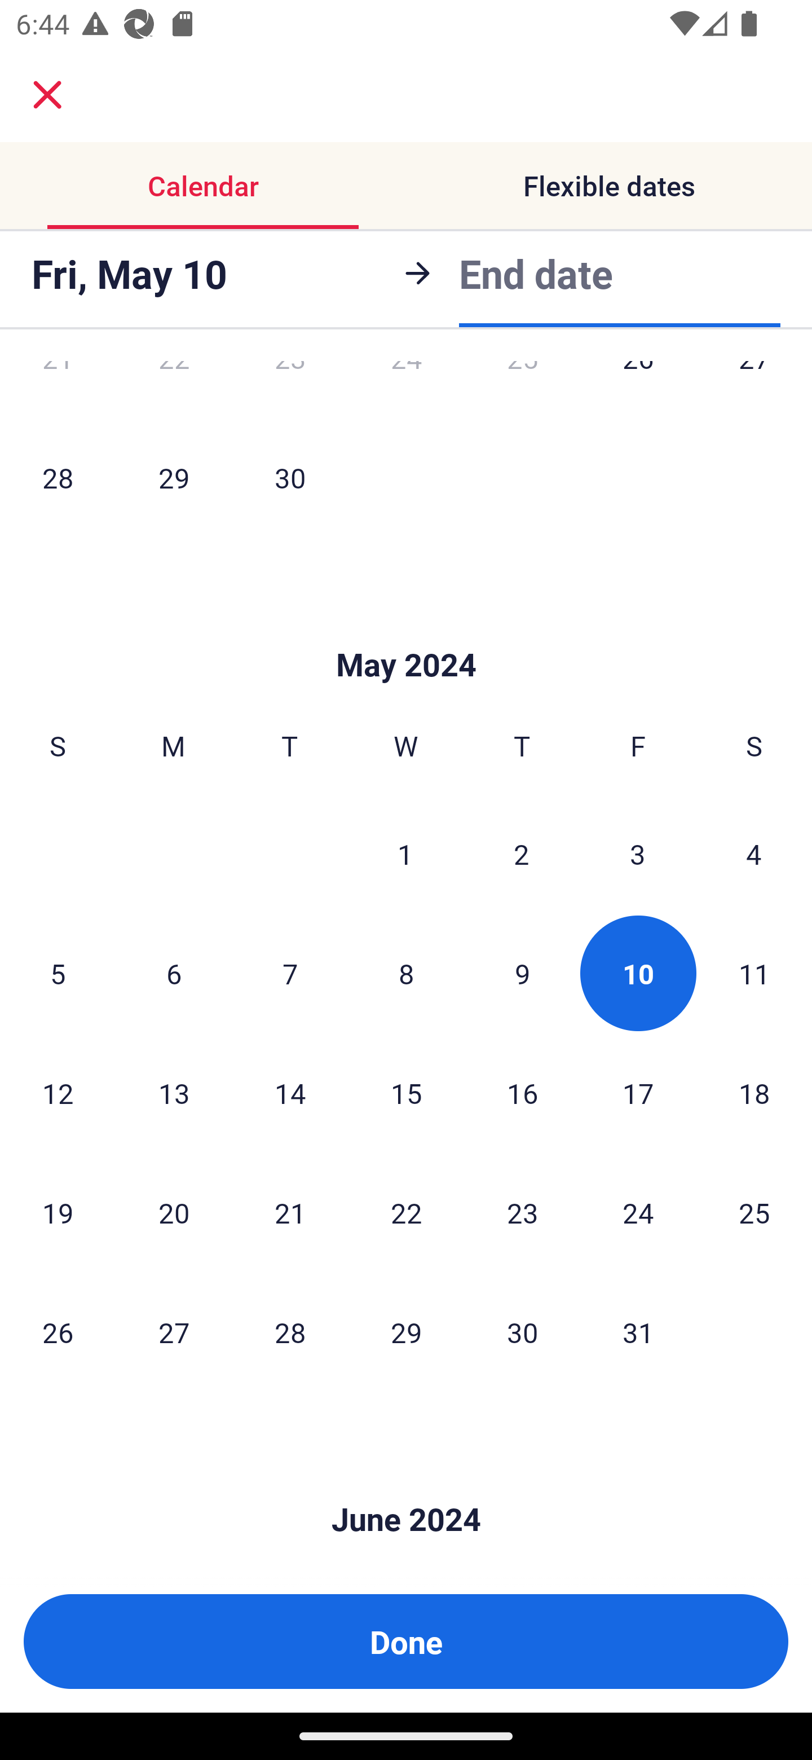 The height and width of the screenshot is (1760, 812). What do you see at coordinates (754, 853) in the screenshot?
I see `4 Saturday, May 4, 2024` at bounding box center [754, 853].